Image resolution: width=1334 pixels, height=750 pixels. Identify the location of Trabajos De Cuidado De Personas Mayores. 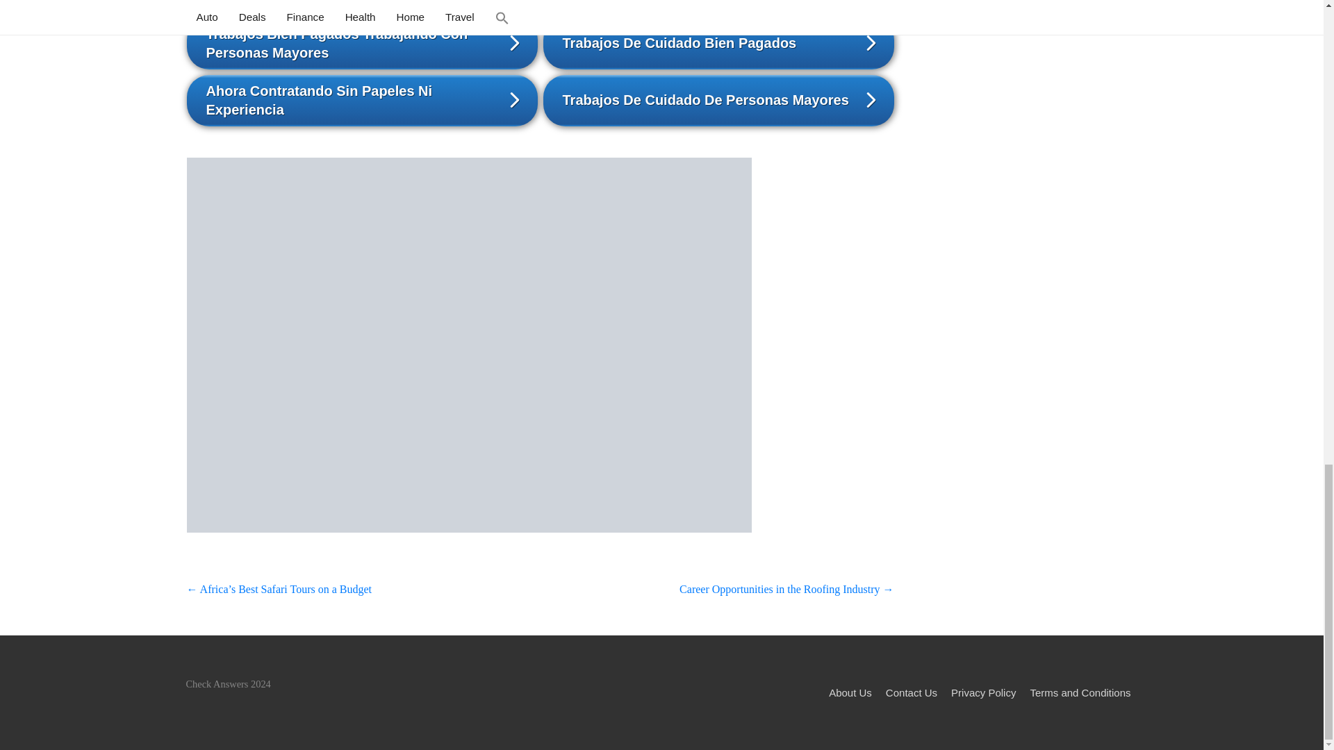
(718, 101).